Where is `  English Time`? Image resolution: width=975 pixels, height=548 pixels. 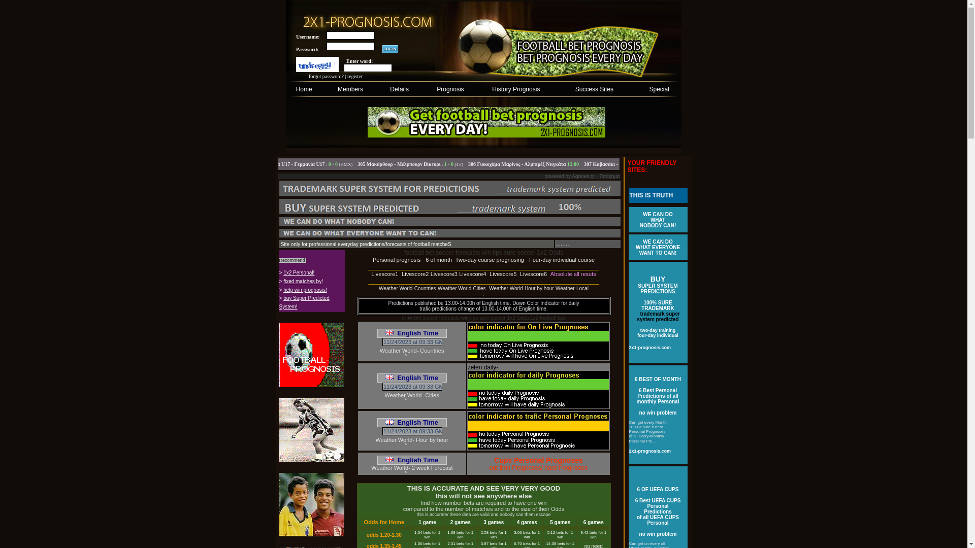   English Time is located at coordinates (412, 460).